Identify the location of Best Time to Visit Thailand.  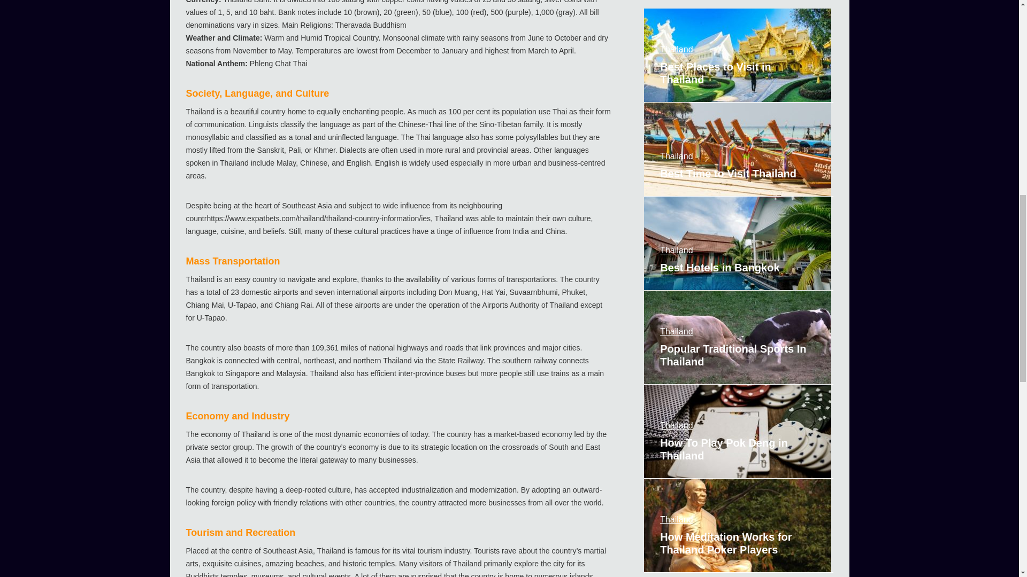
(738, 150).